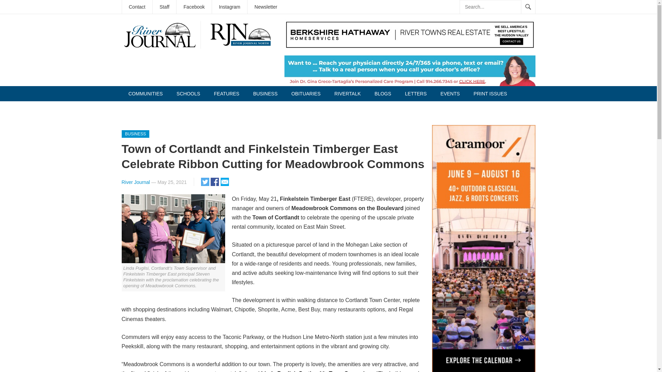  What do you see at coordinates (145, 93) in the screenshot?
I see `COMMUNITIES` at bounding box center [145, 93].